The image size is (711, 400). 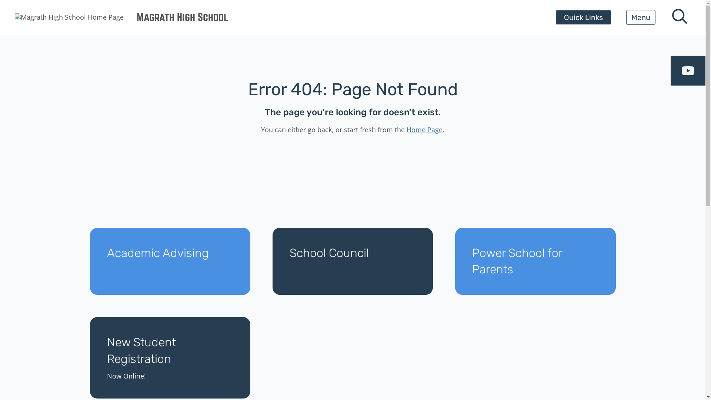 I want to click on New Student Registration
Now Online!, so click(x=170, y=358).